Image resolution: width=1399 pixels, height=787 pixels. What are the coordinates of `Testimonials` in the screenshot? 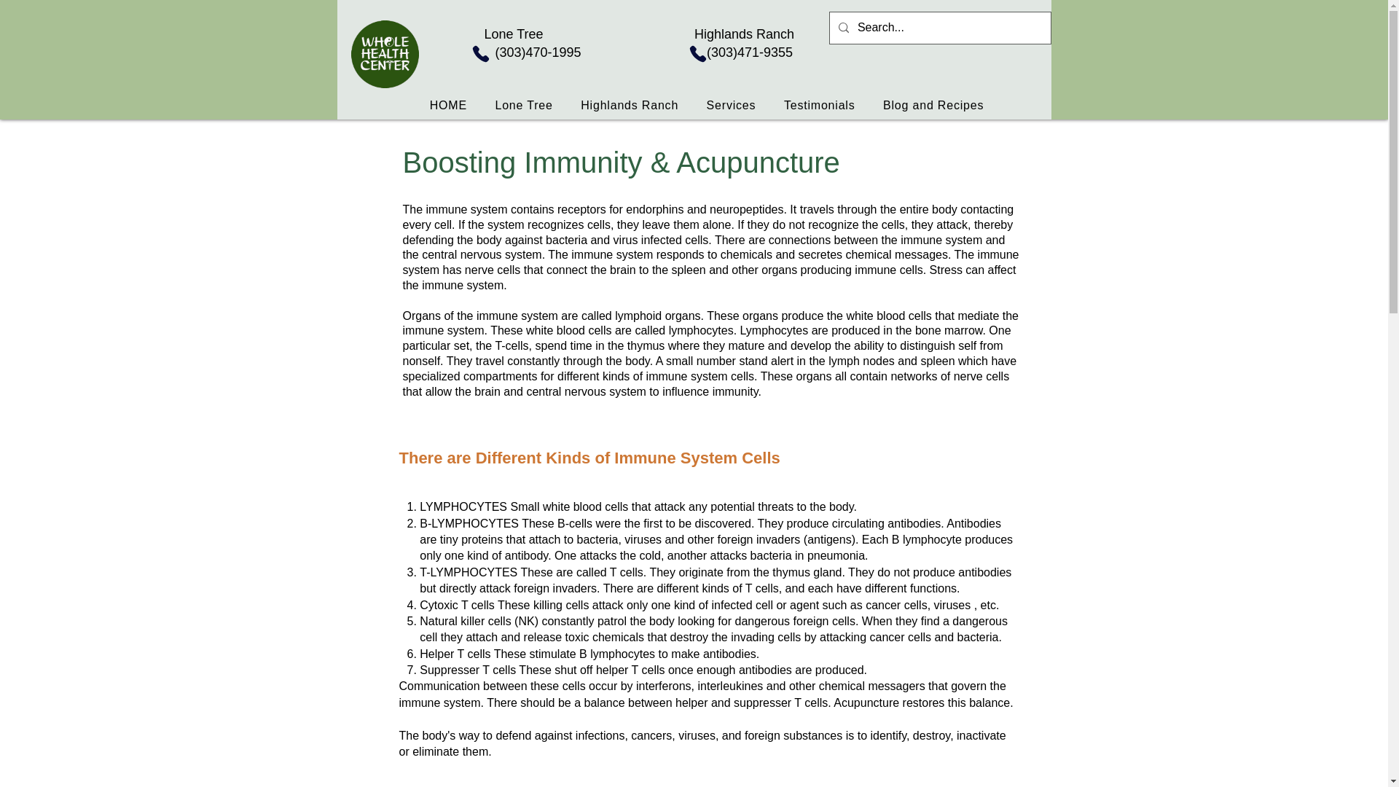 It's located at (819, 106).